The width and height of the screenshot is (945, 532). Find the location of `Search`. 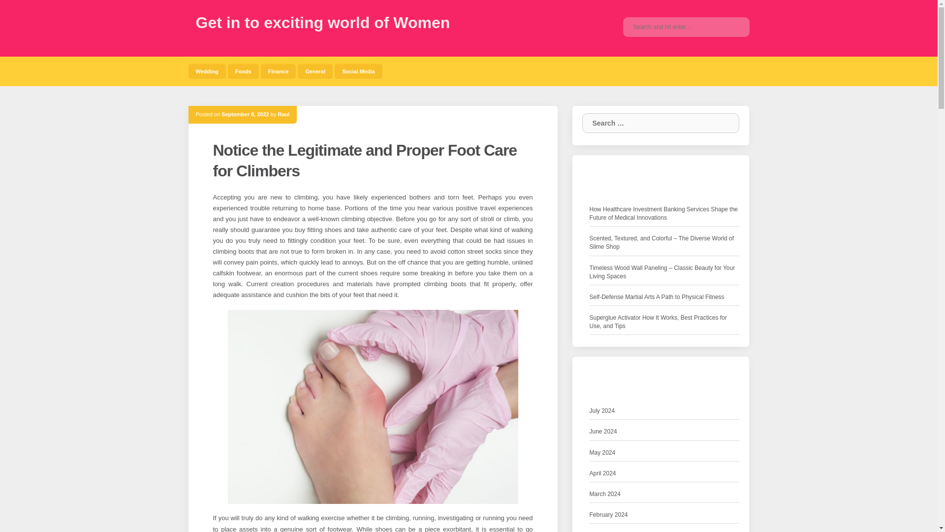

Search is located at coordinates (734, 27).